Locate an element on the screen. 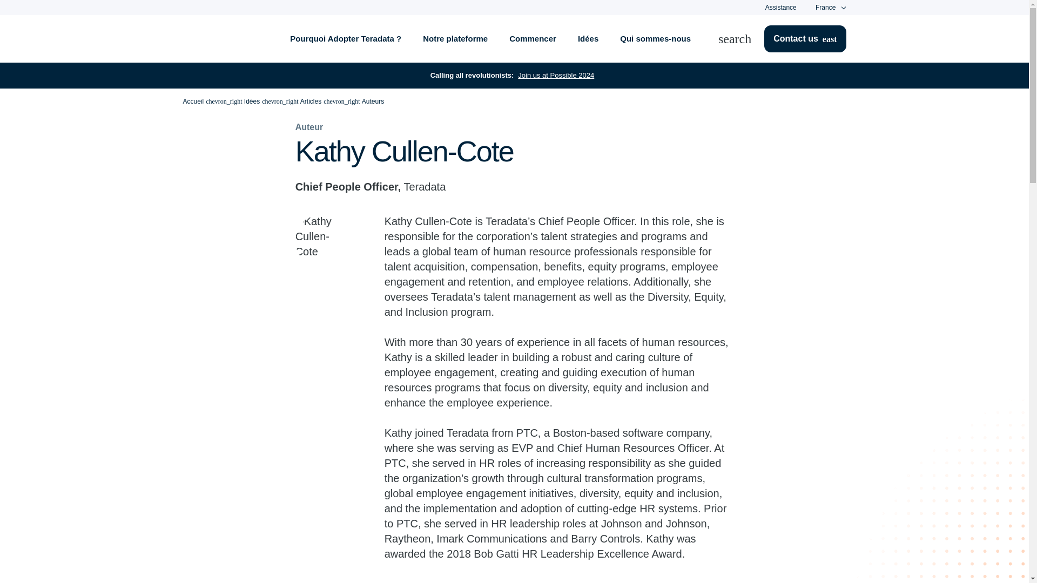 Image resolution: width=1037 pixels, height=583 pixels. Articles is located at coordinates (311, 101).